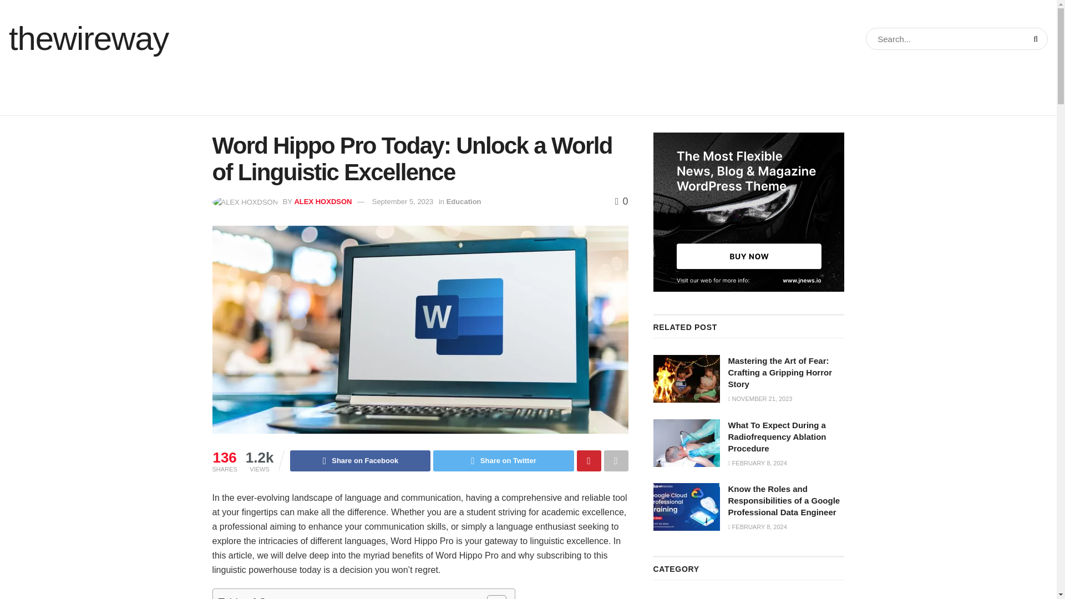 Image resolution: width=1065 pixels, height=599 pixels. Describe the element at coordinates (359, 460) in the screenshot. I see `Share on Facebook` at that location.